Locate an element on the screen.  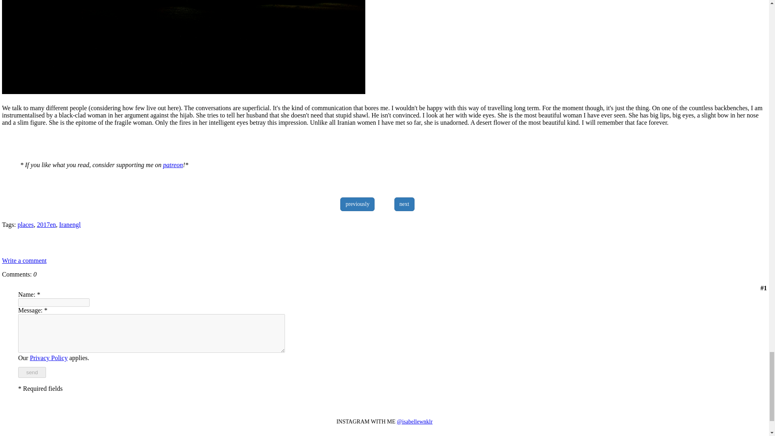
patreon is located at coordinates (173, 165).